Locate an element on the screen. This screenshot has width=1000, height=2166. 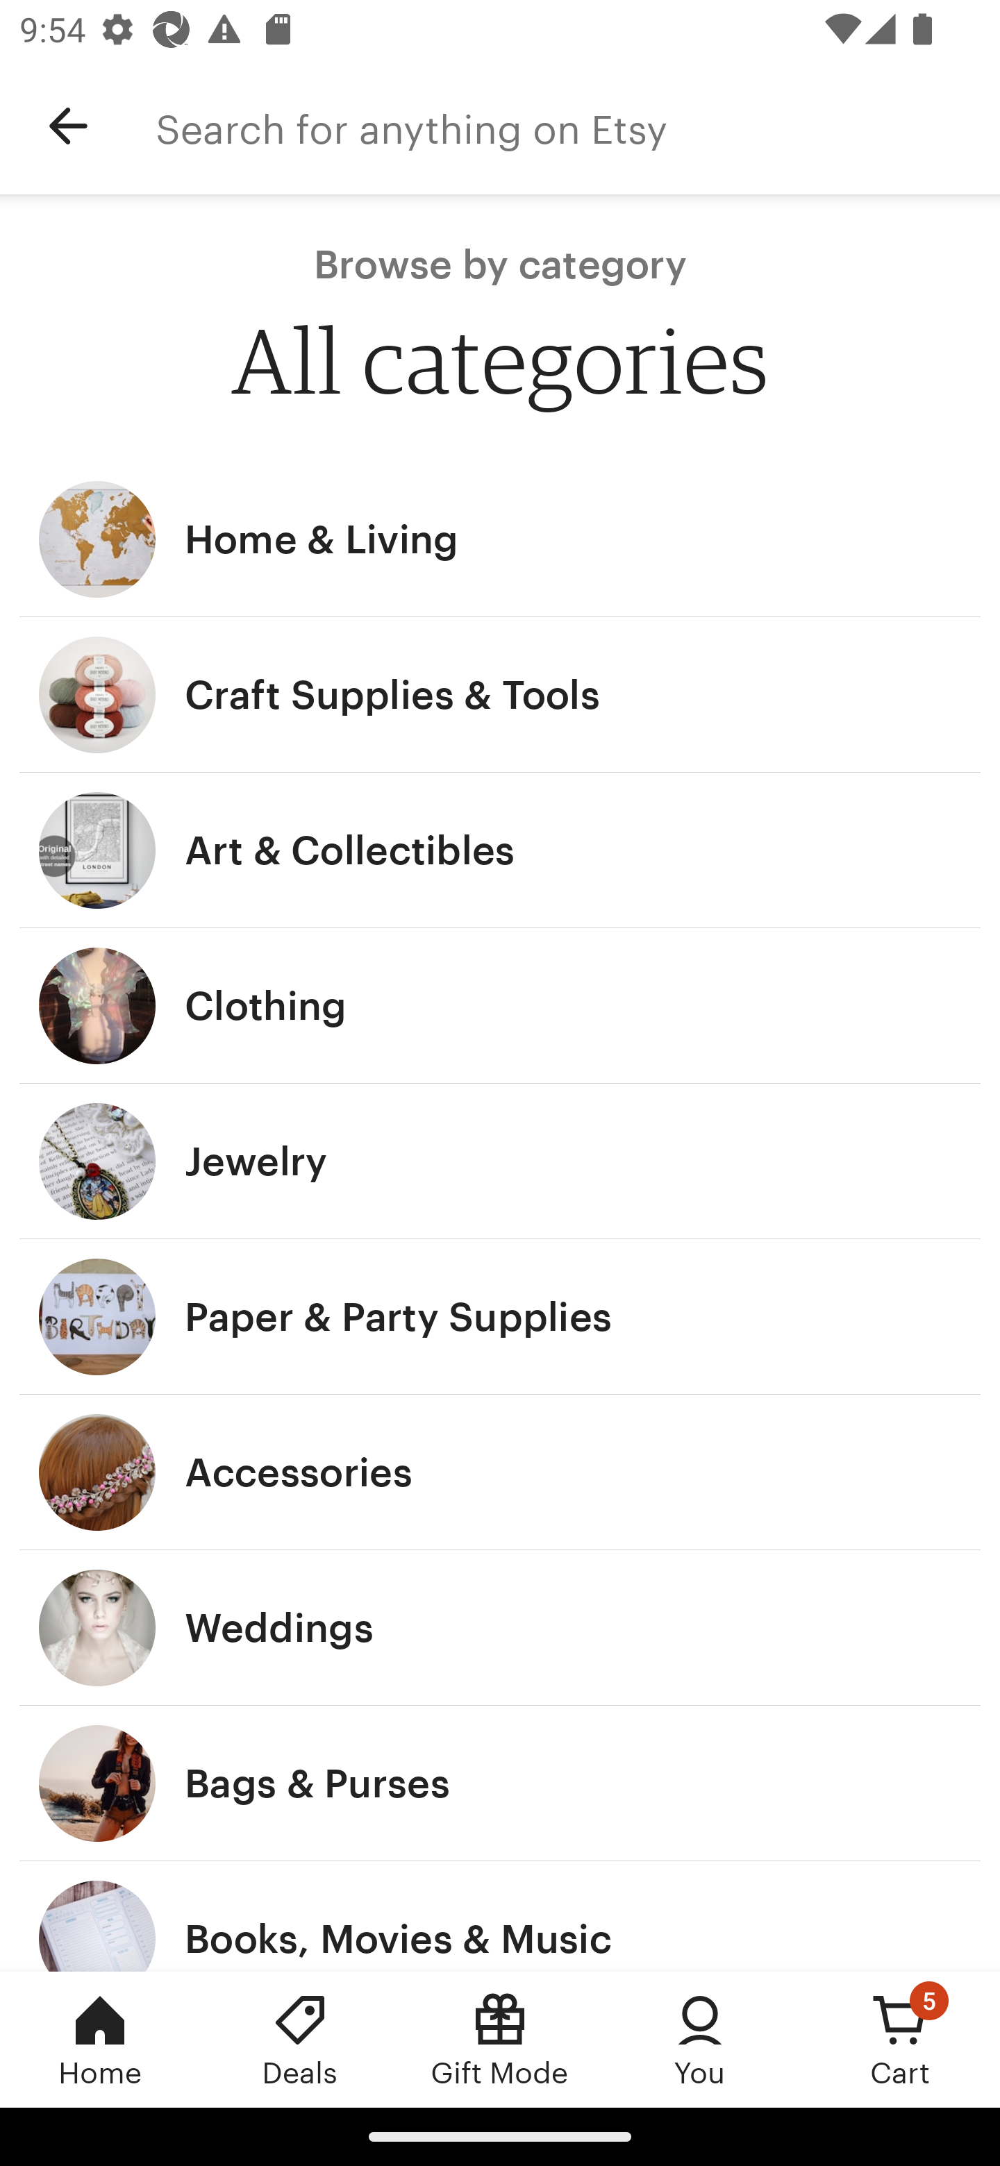
Gift Mode is located at coordinates (500, 2039).